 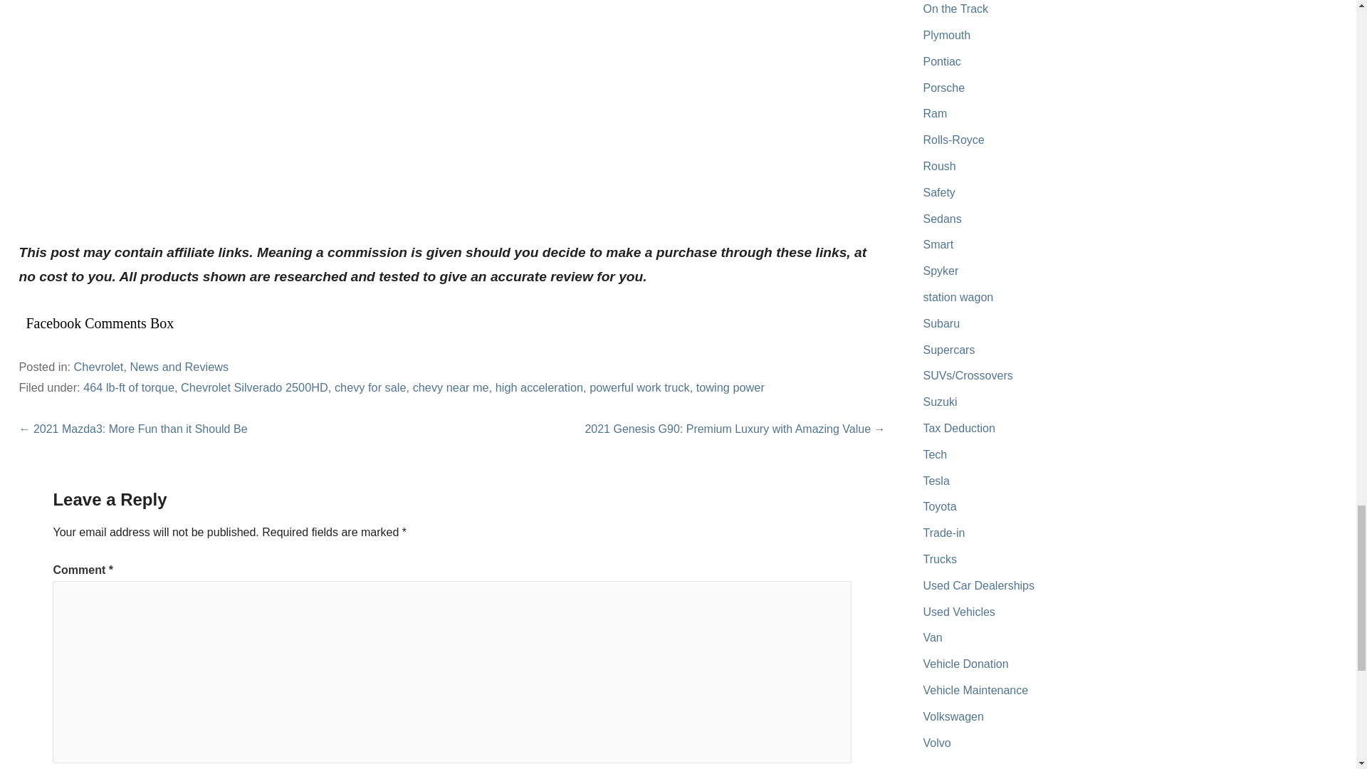 I want to click on Chevrolet Silverado 2500HD, so click(x=253, y=387).